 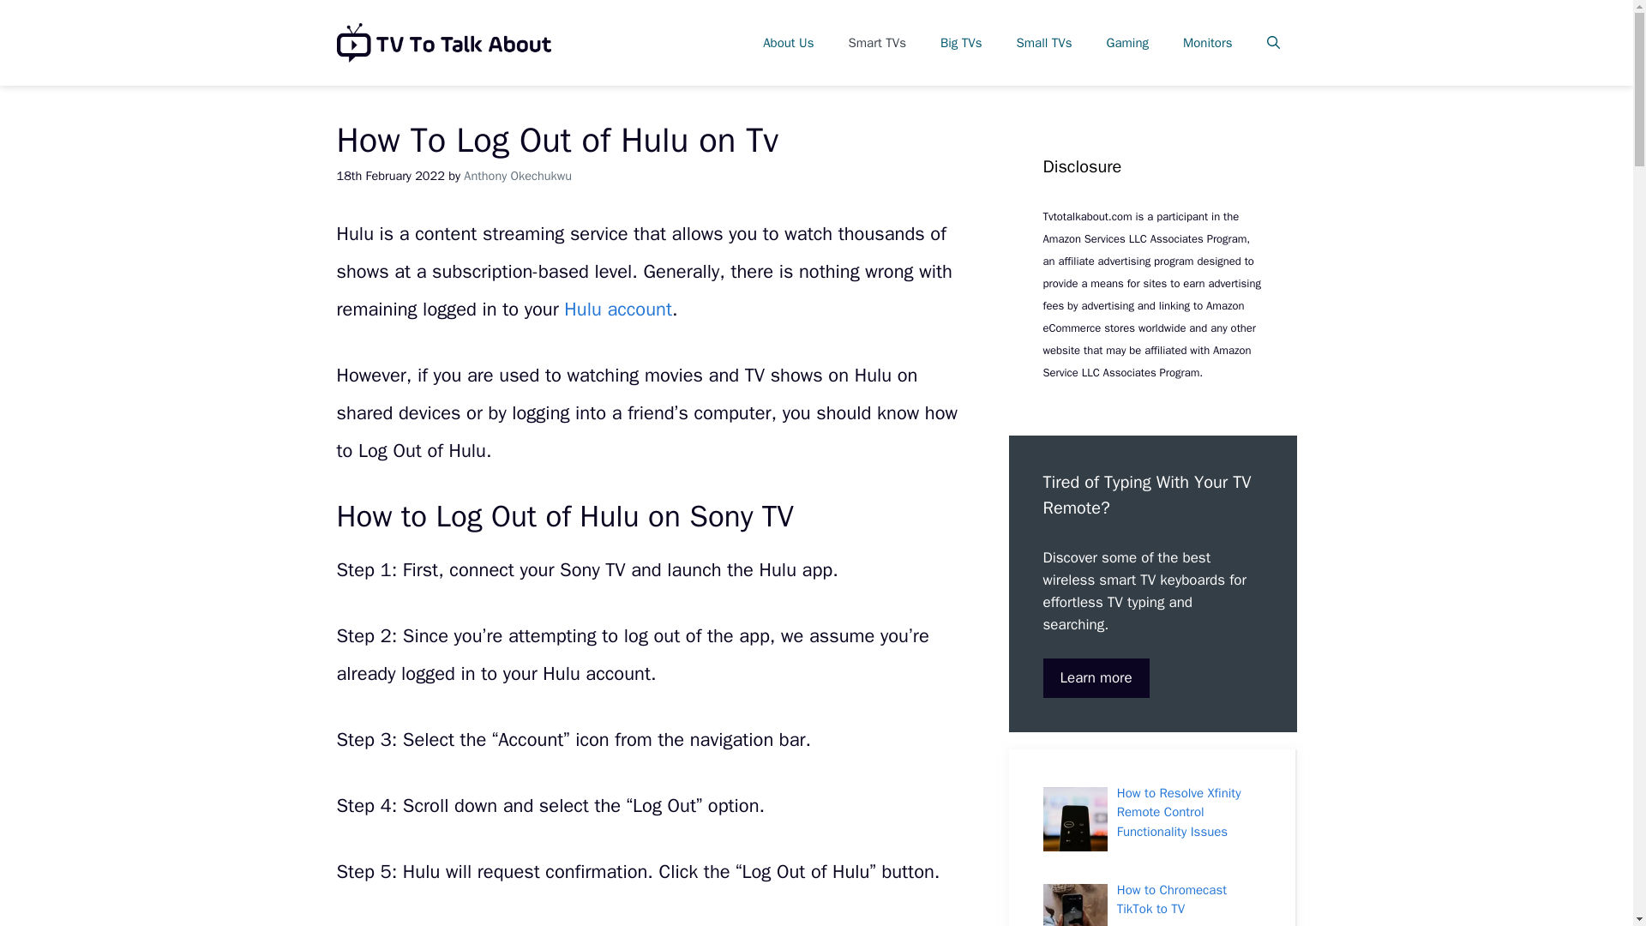 What do you see at coordinates (788, 43) in the screenshot?
I see `About Us` at bounding box center [788, 43].